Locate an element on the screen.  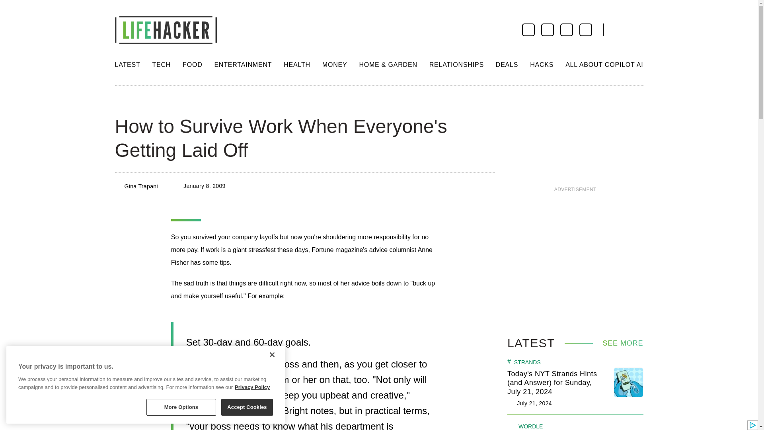
Social Share is located at coordinates (122, 102).